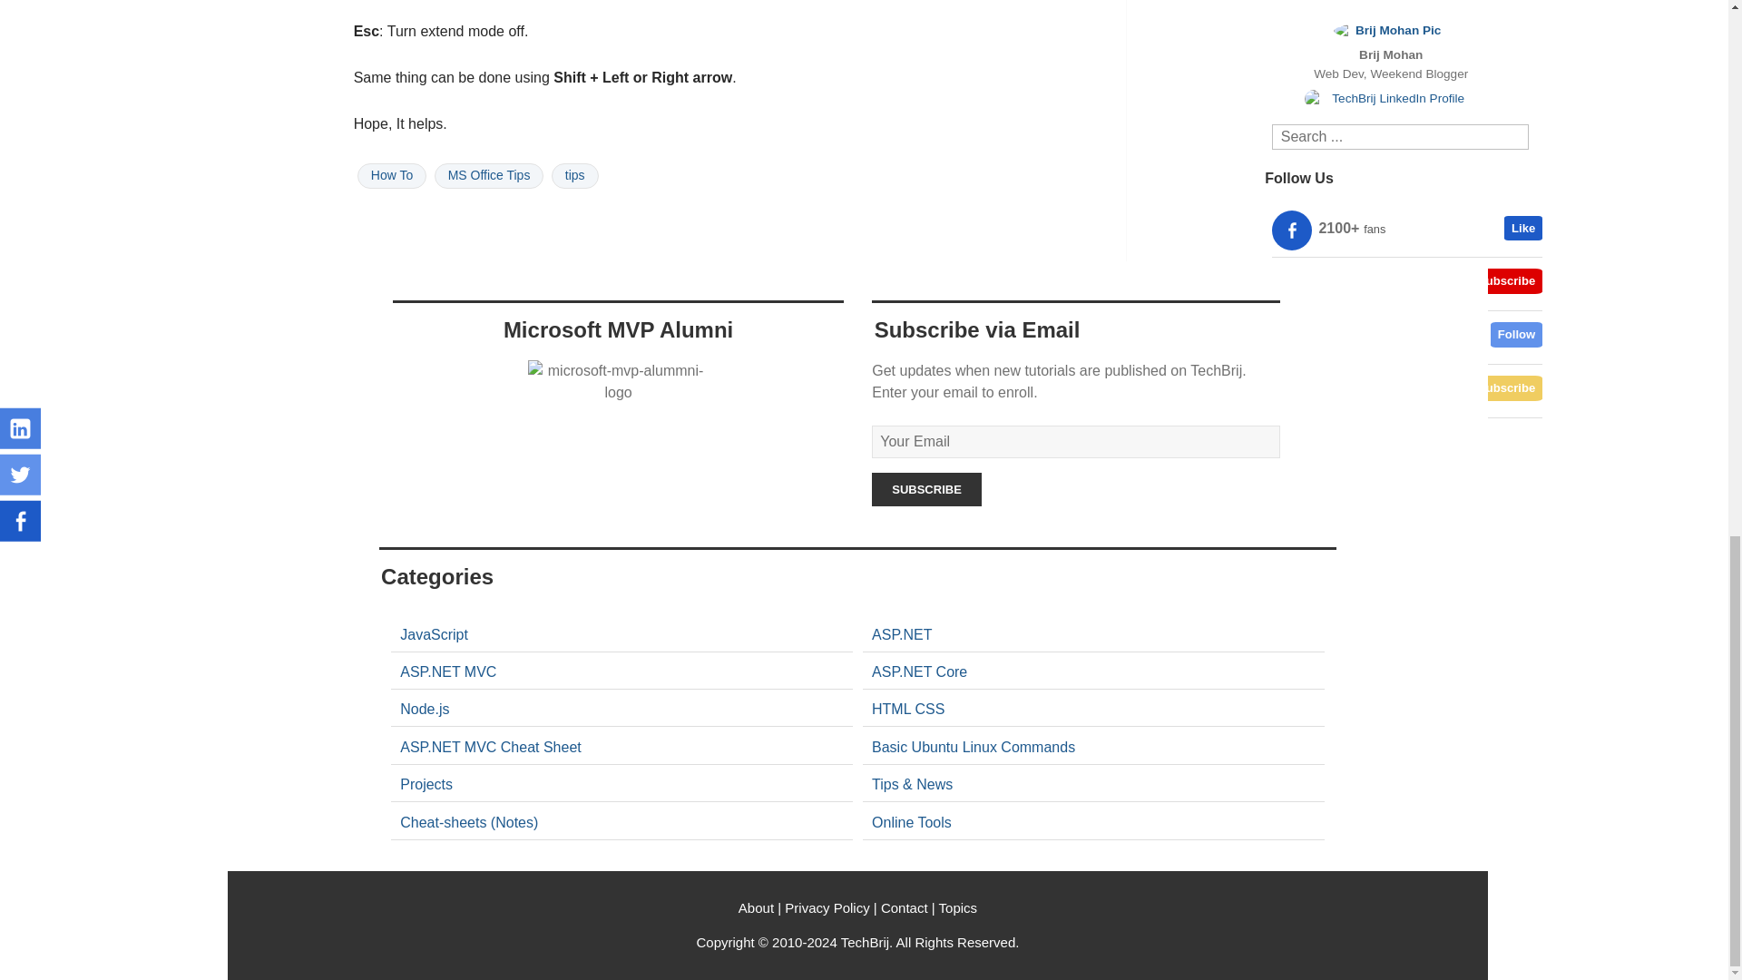  What do you see at coordinates (448, 671) in the screenshot?
I see `ASP.NET MVC` at bounding box center [448, 671].